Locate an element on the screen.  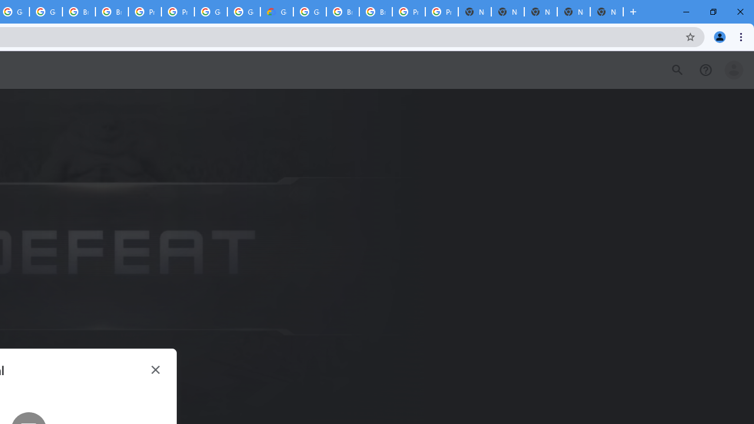
Browse Chrome as a guest - Computer - Google Chrome Help is located at coordinates (343, 12).